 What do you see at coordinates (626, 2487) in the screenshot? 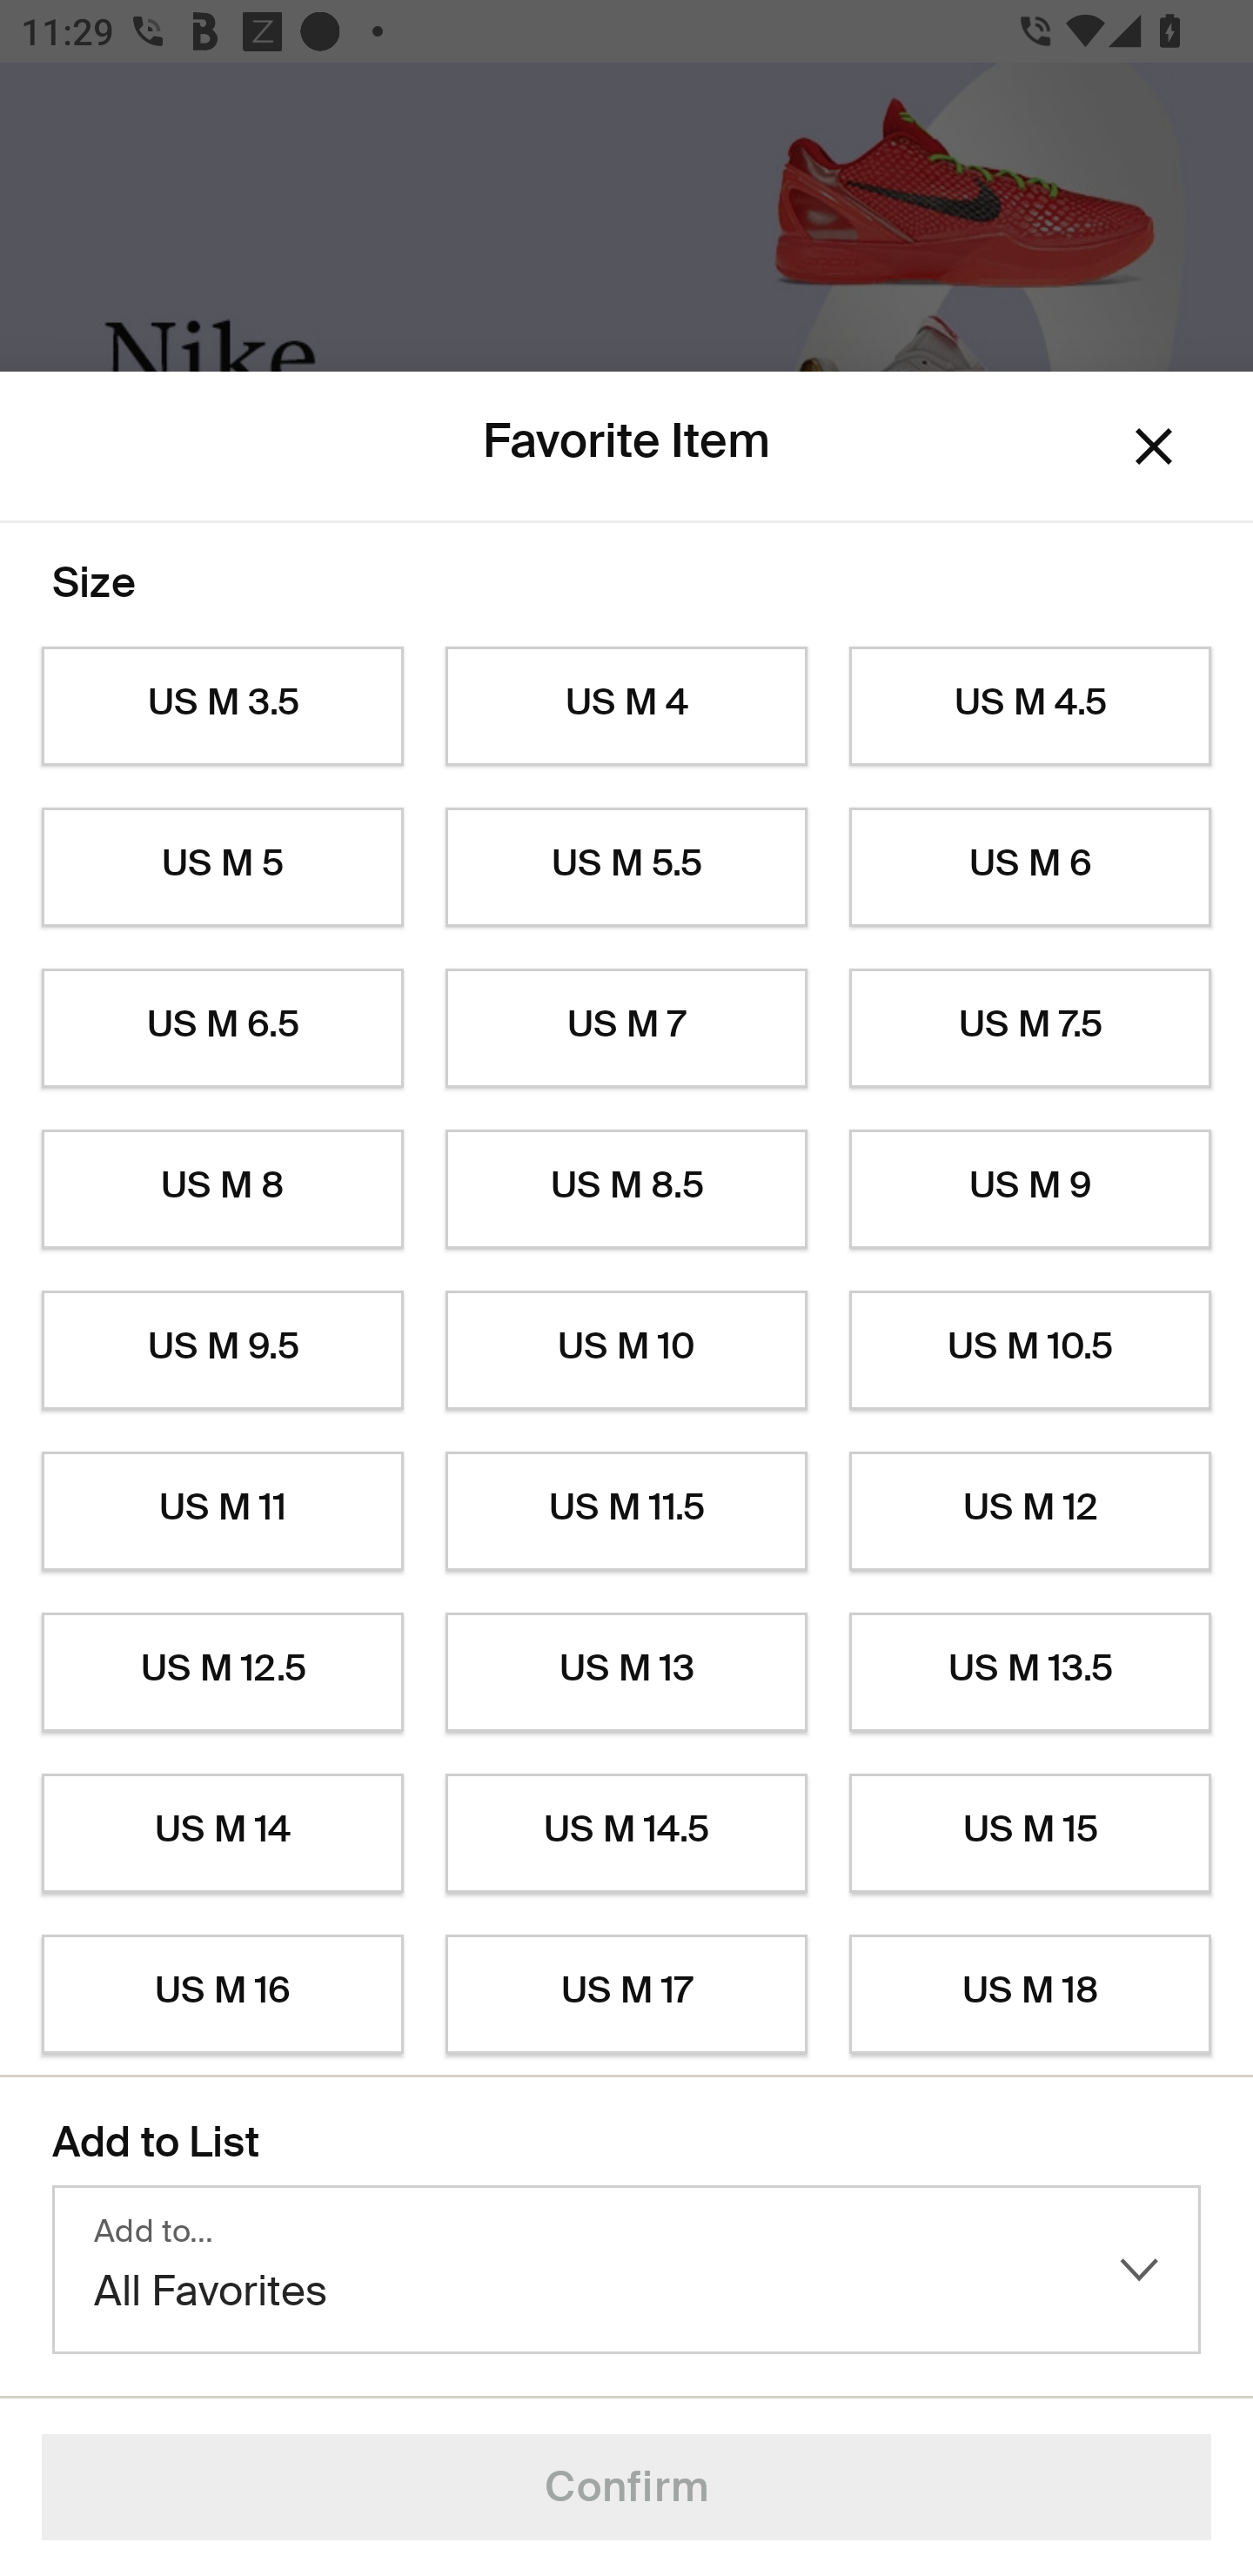
I see `Confirm` at bounding box center [626, 2487].